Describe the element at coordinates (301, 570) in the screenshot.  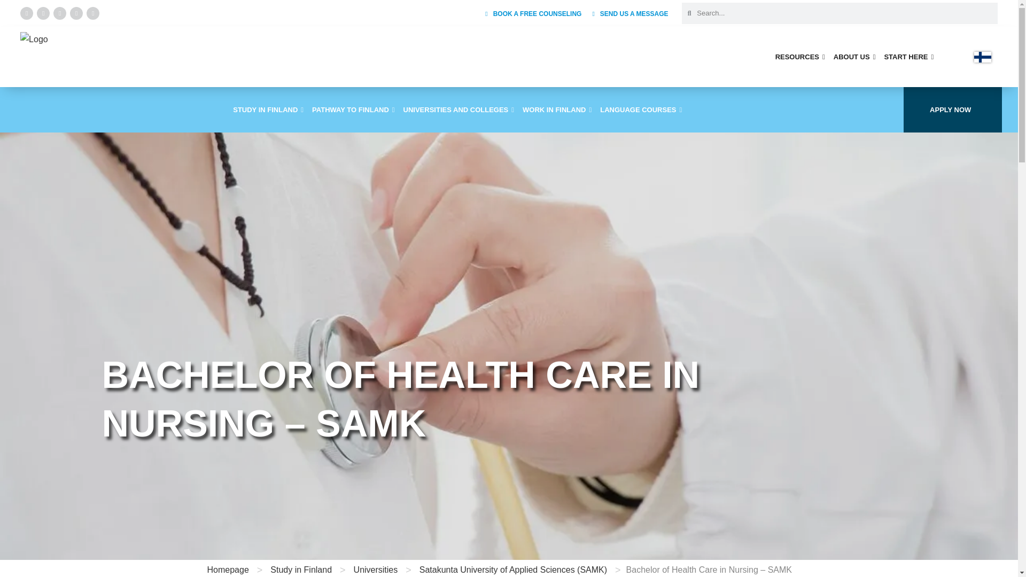
I see `Study in Finland` at that location.